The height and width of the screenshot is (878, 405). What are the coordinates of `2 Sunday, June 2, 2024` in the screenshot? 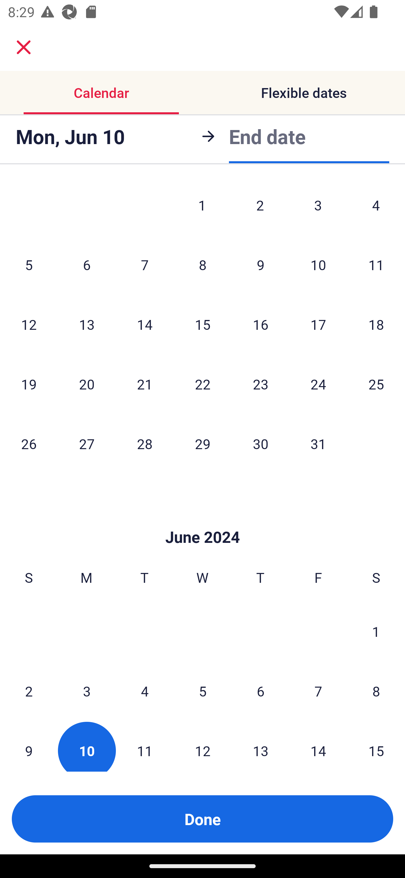 It's located at (29, 691).